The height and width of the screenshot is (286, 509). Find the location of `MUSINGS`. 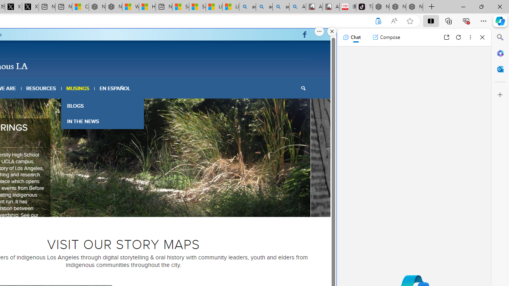

MUSINGS is located at coordinates (78, 88).